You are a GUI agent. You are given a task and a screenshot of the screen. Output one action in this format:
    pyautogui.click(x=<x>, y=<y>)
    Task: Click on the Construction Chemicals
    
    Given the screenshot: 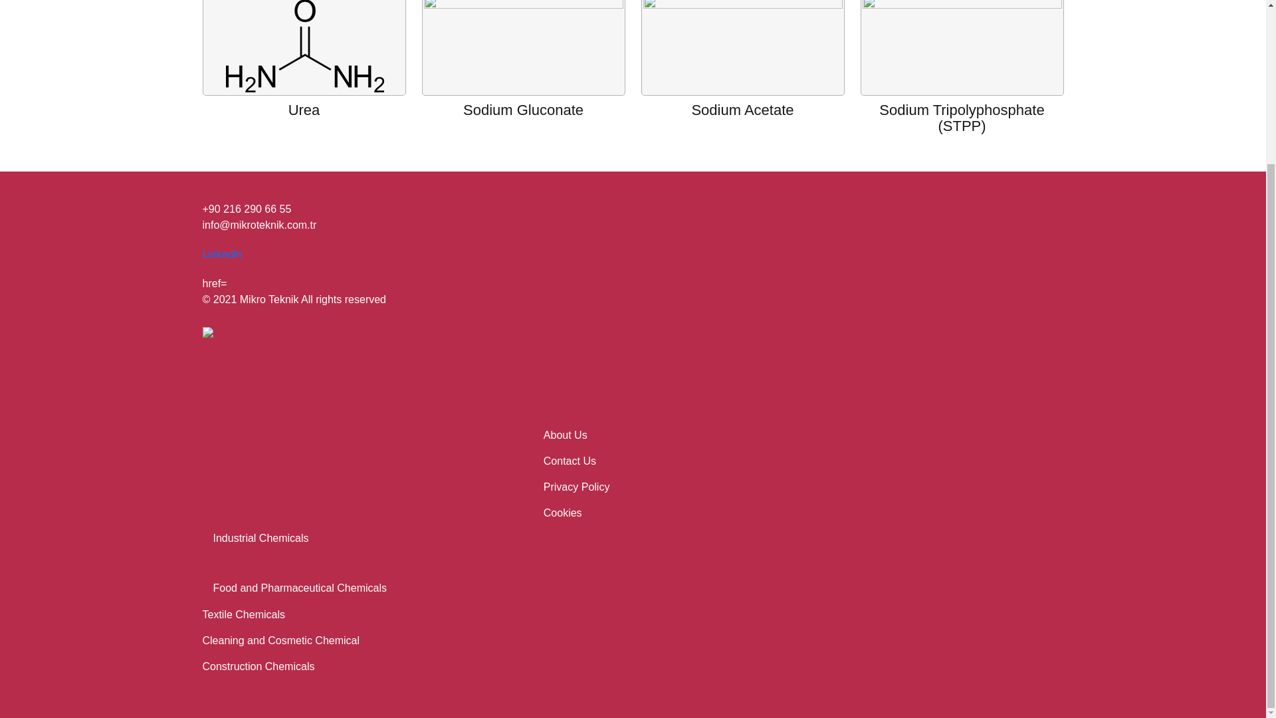 What is the action you would take?
    pyautogui.click(x=261, y=538)
    